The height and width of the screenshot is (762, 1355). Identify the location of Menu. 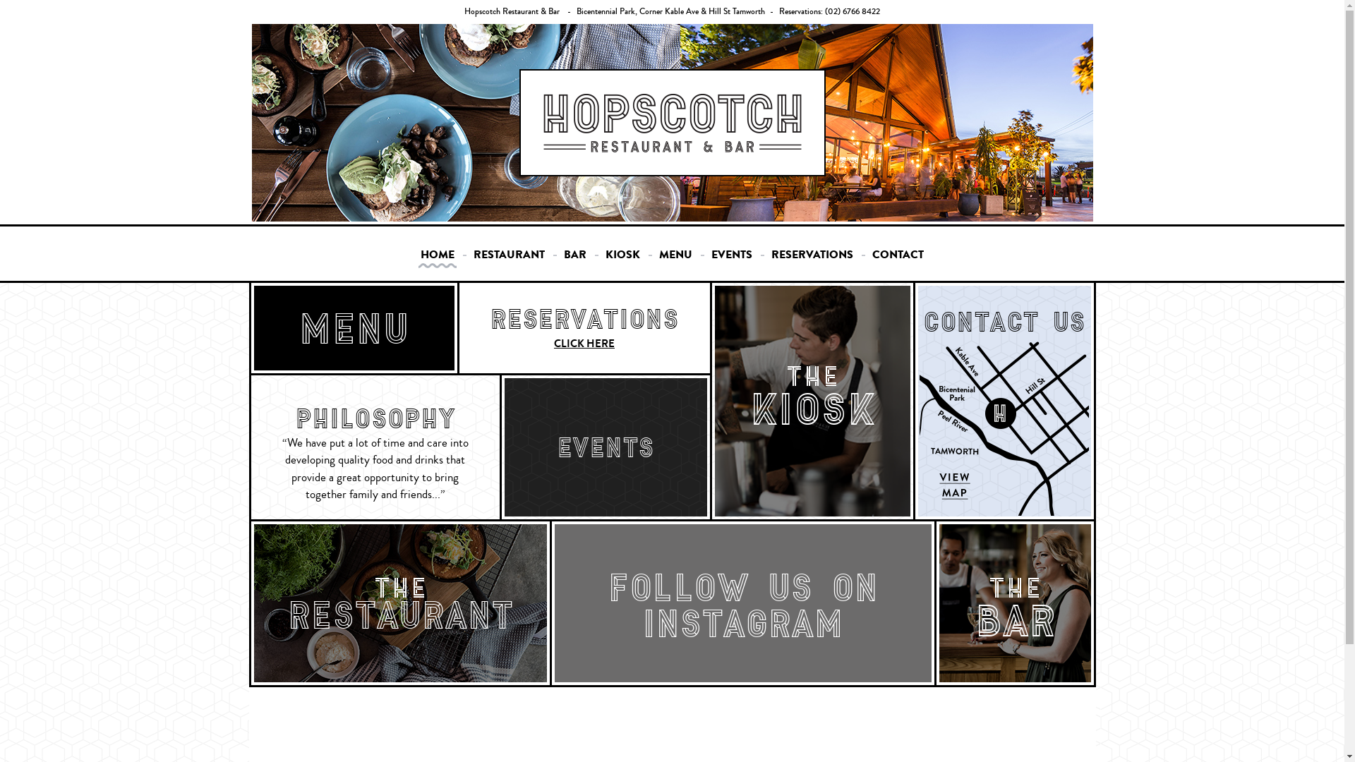
(354, 328).